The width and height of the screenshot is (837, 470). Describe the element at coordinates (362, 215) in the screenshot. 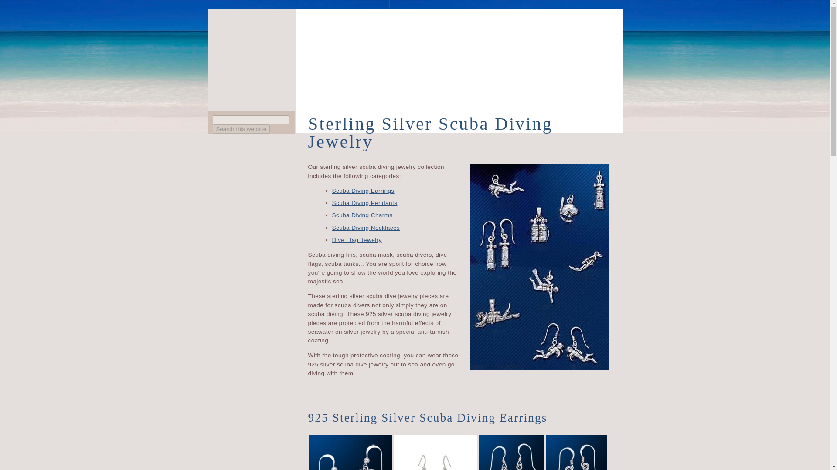

I see `Scuba Diving Charms` at that location.